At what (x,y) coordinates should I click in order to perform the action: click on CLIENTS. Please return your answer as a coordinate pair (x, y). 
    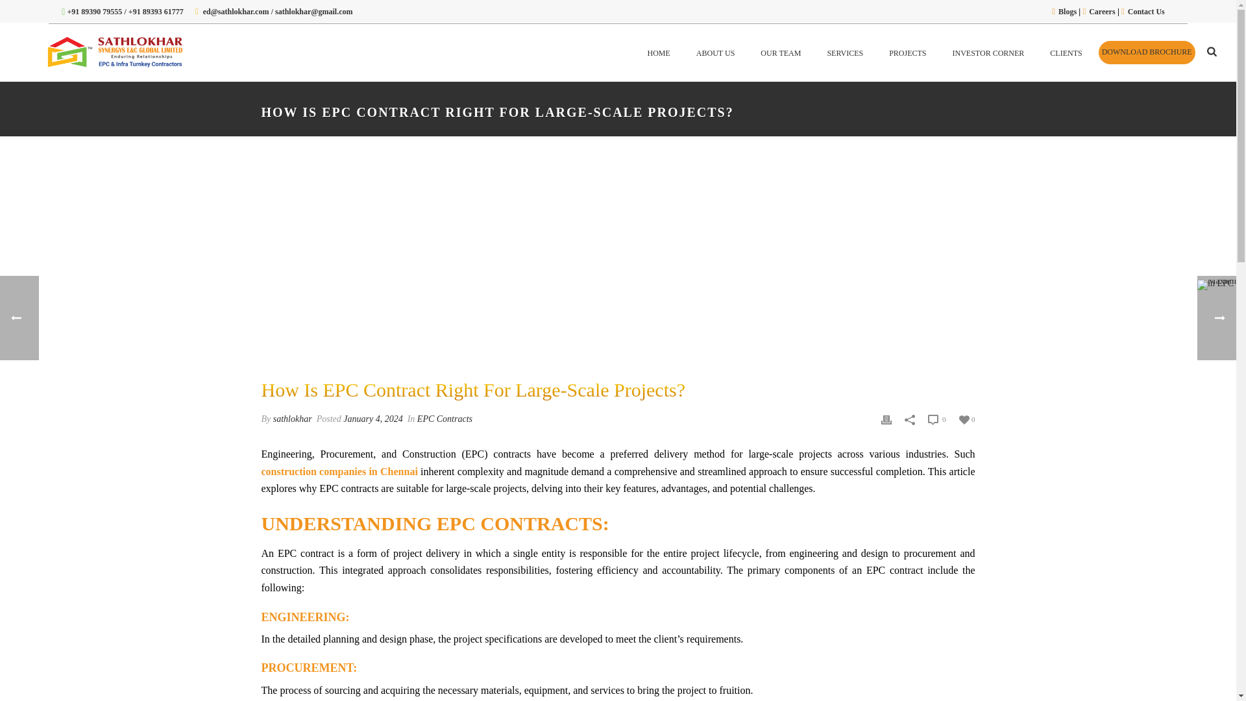
    Looking at the image, I should click on (1066, 52).